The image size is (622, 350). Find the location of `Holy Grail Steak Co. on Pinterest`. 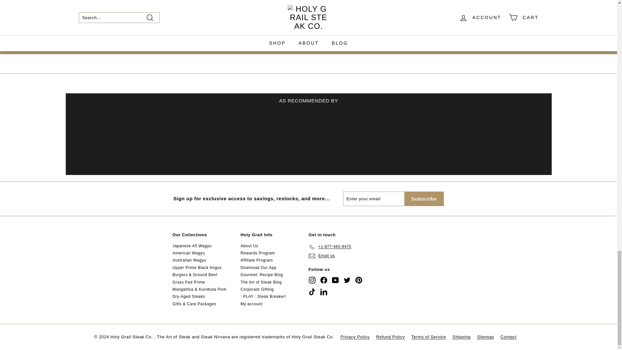

Holy Grail Steak Co. on Pinterest is located at coordinates (358, 280).